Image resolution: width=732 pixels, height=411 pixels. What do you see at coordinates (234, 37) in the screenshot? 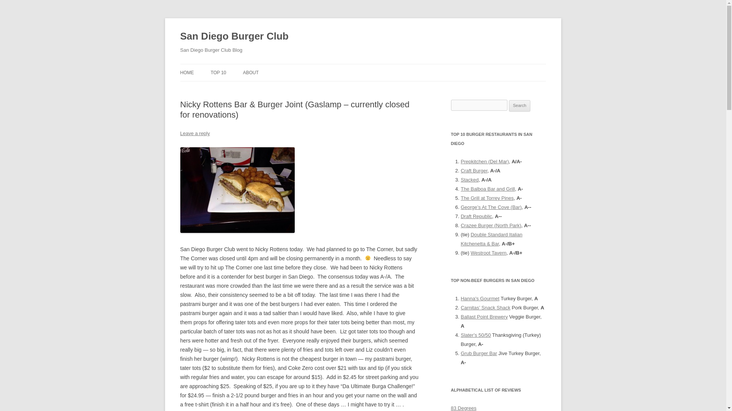
I see `San Diego Burger Club` at bounding box center [234, 37].